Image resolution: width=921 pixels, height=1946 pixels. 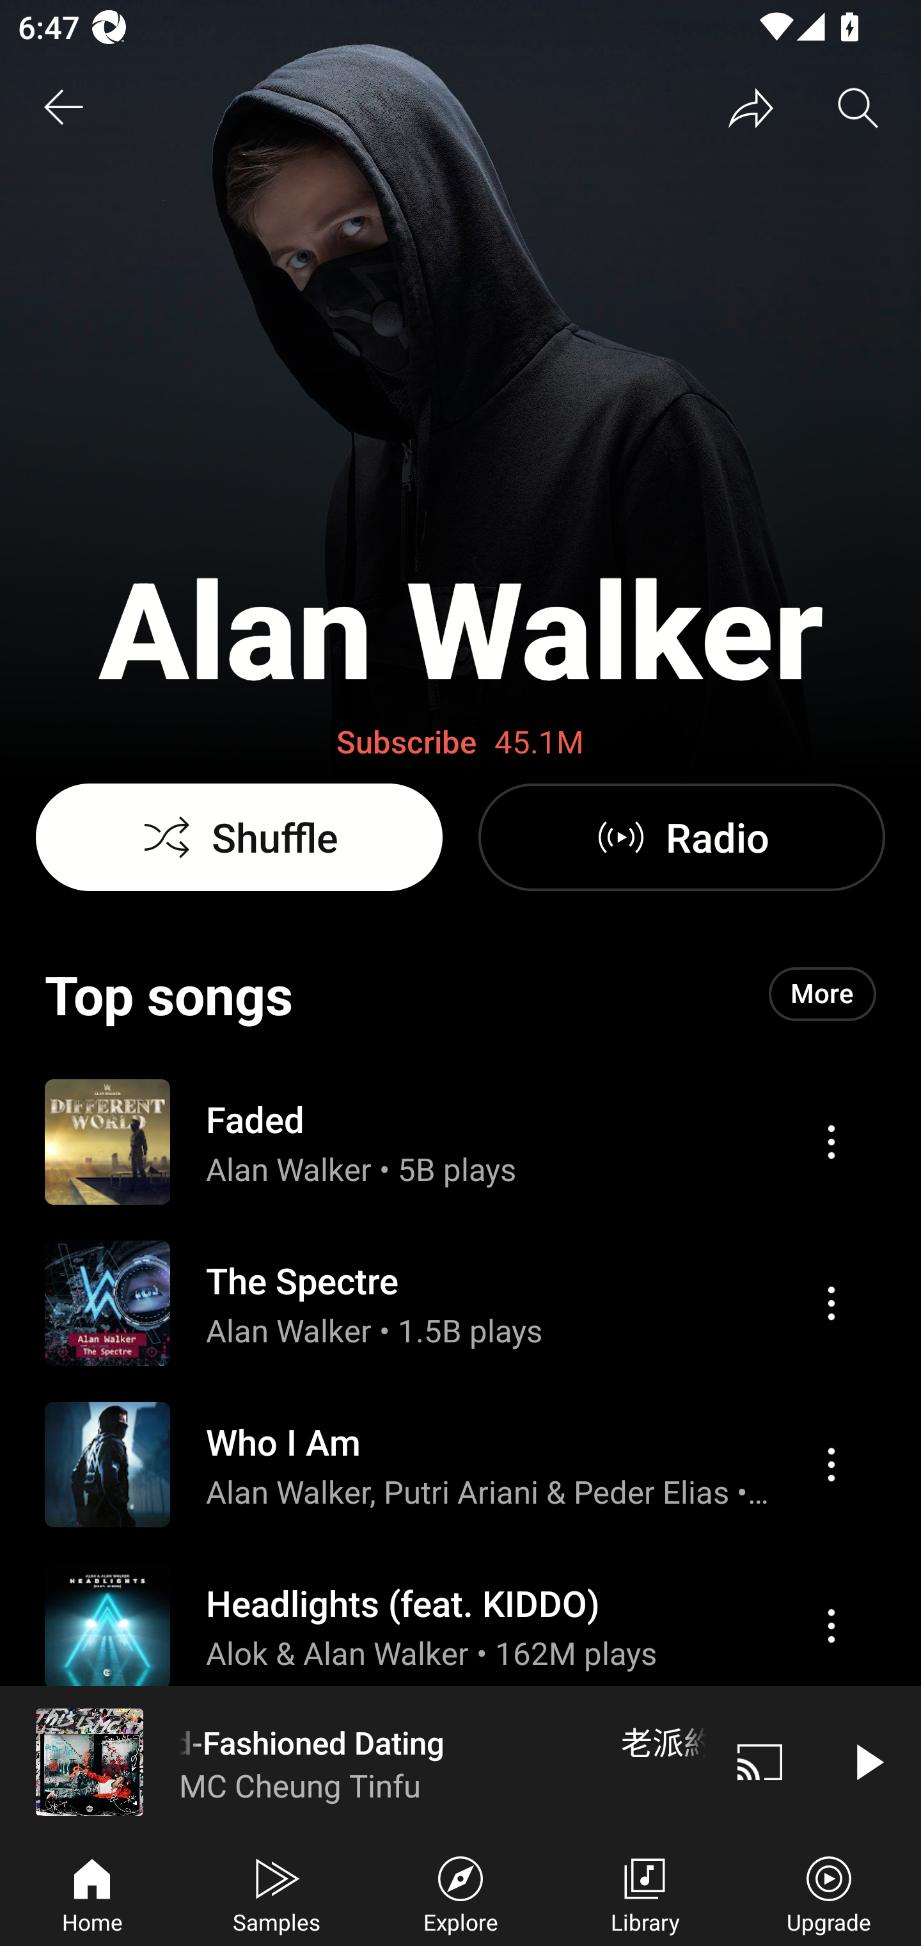 What do you see at coordinates (460, 1892) in the screenshot?
I see `Explore` at bounding box center [460, 1892].